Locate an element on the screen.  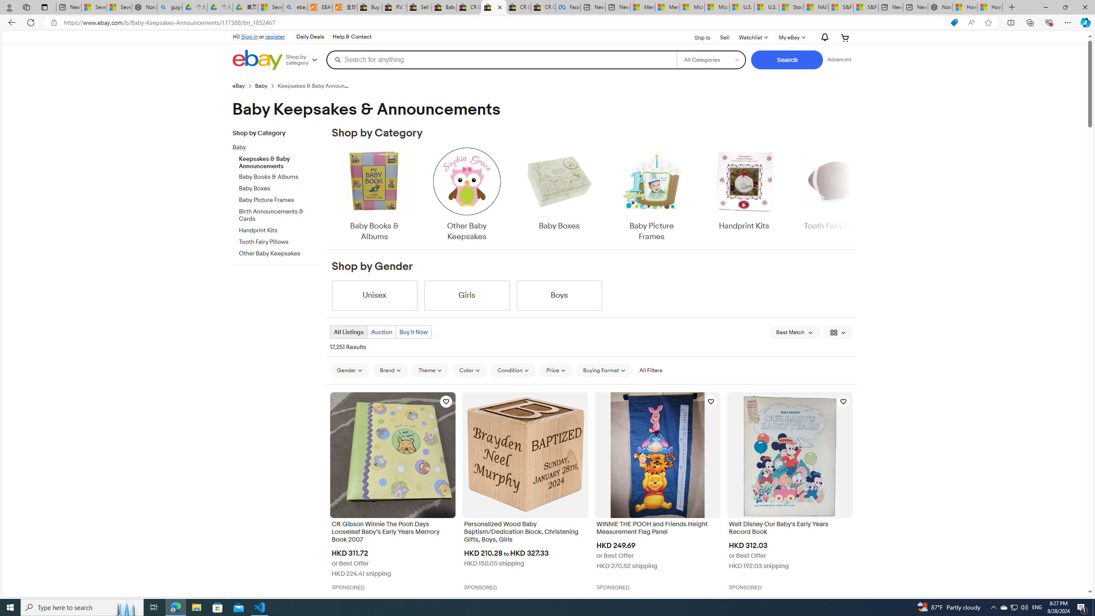
AutomationID: gh-eb-Alerts is located at coordinates (823, 38).